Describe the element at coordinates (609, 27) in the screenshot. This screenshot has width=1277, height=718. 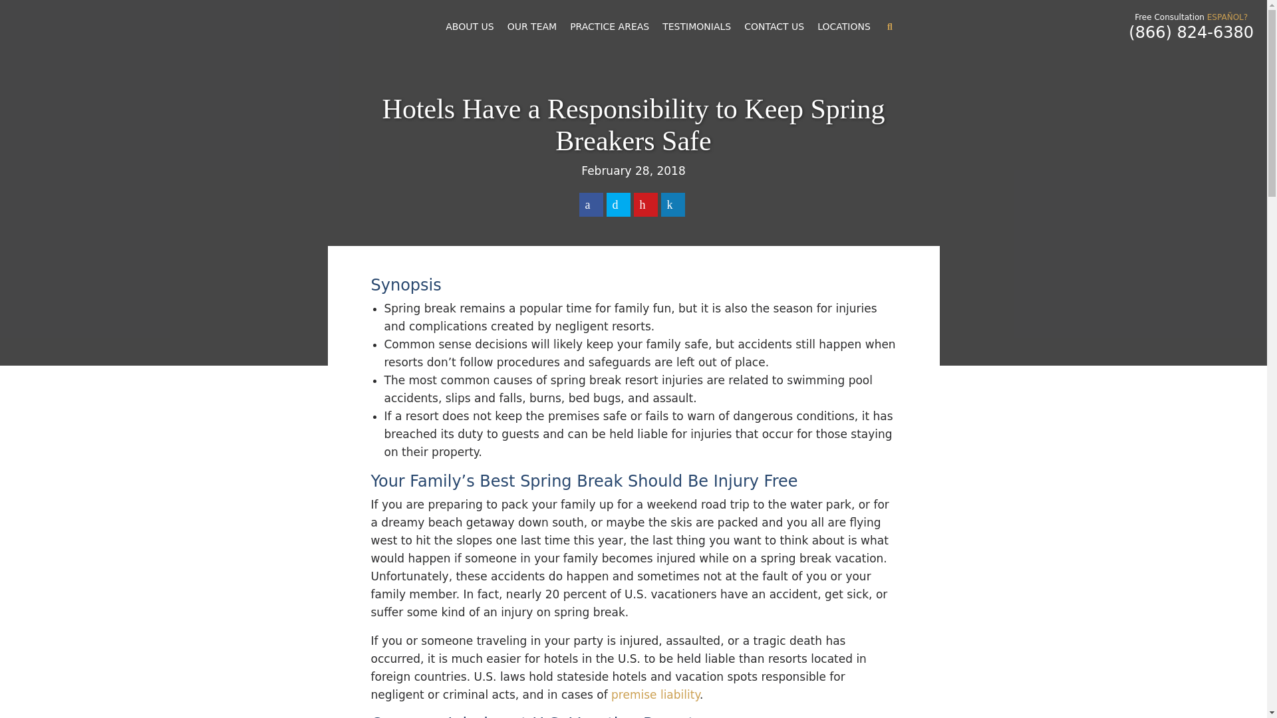
I see `PRACTICE AREAS` at that location.